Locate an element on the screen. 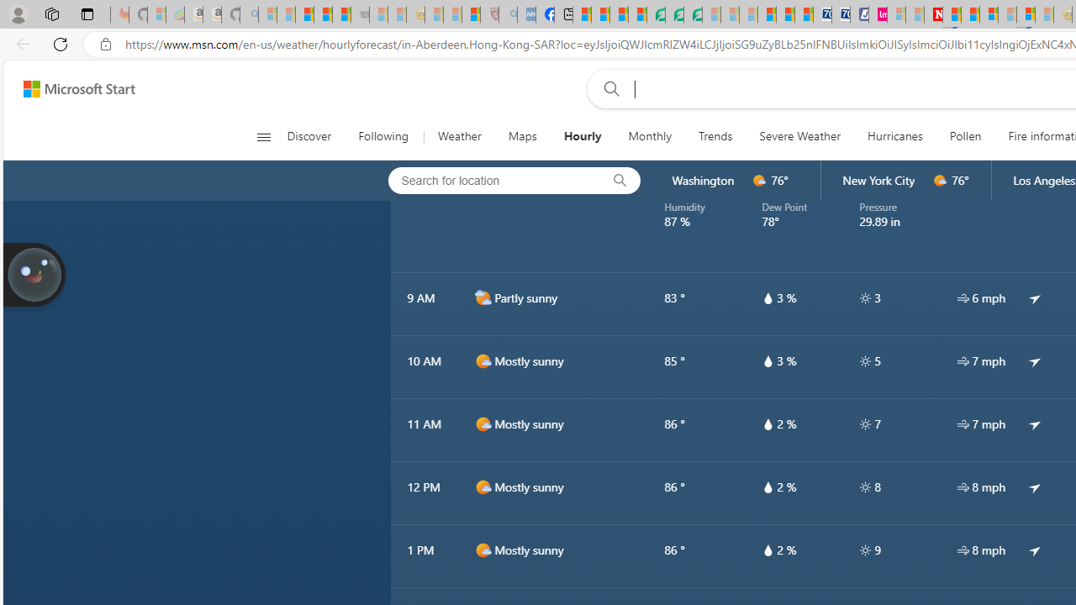 The height and width of the screenshot is (605, 1076). Monthly is located at coordinates (650, 136).